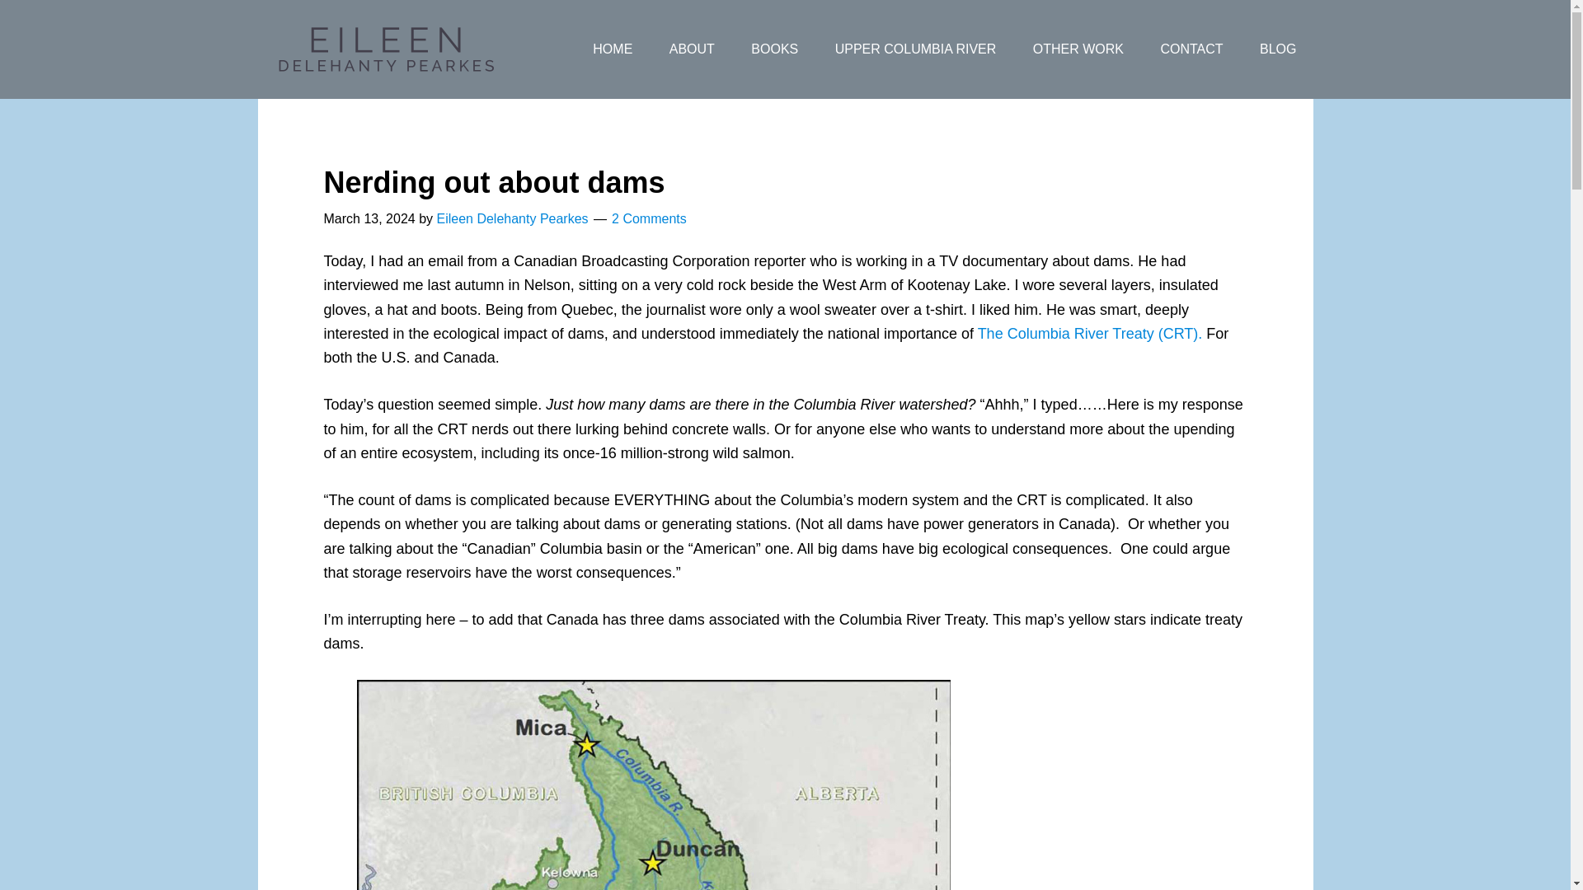  What do you see at coordinates (649, 219) in the screenshot?
I see `2 Comments` at bounding box center [649, 219].